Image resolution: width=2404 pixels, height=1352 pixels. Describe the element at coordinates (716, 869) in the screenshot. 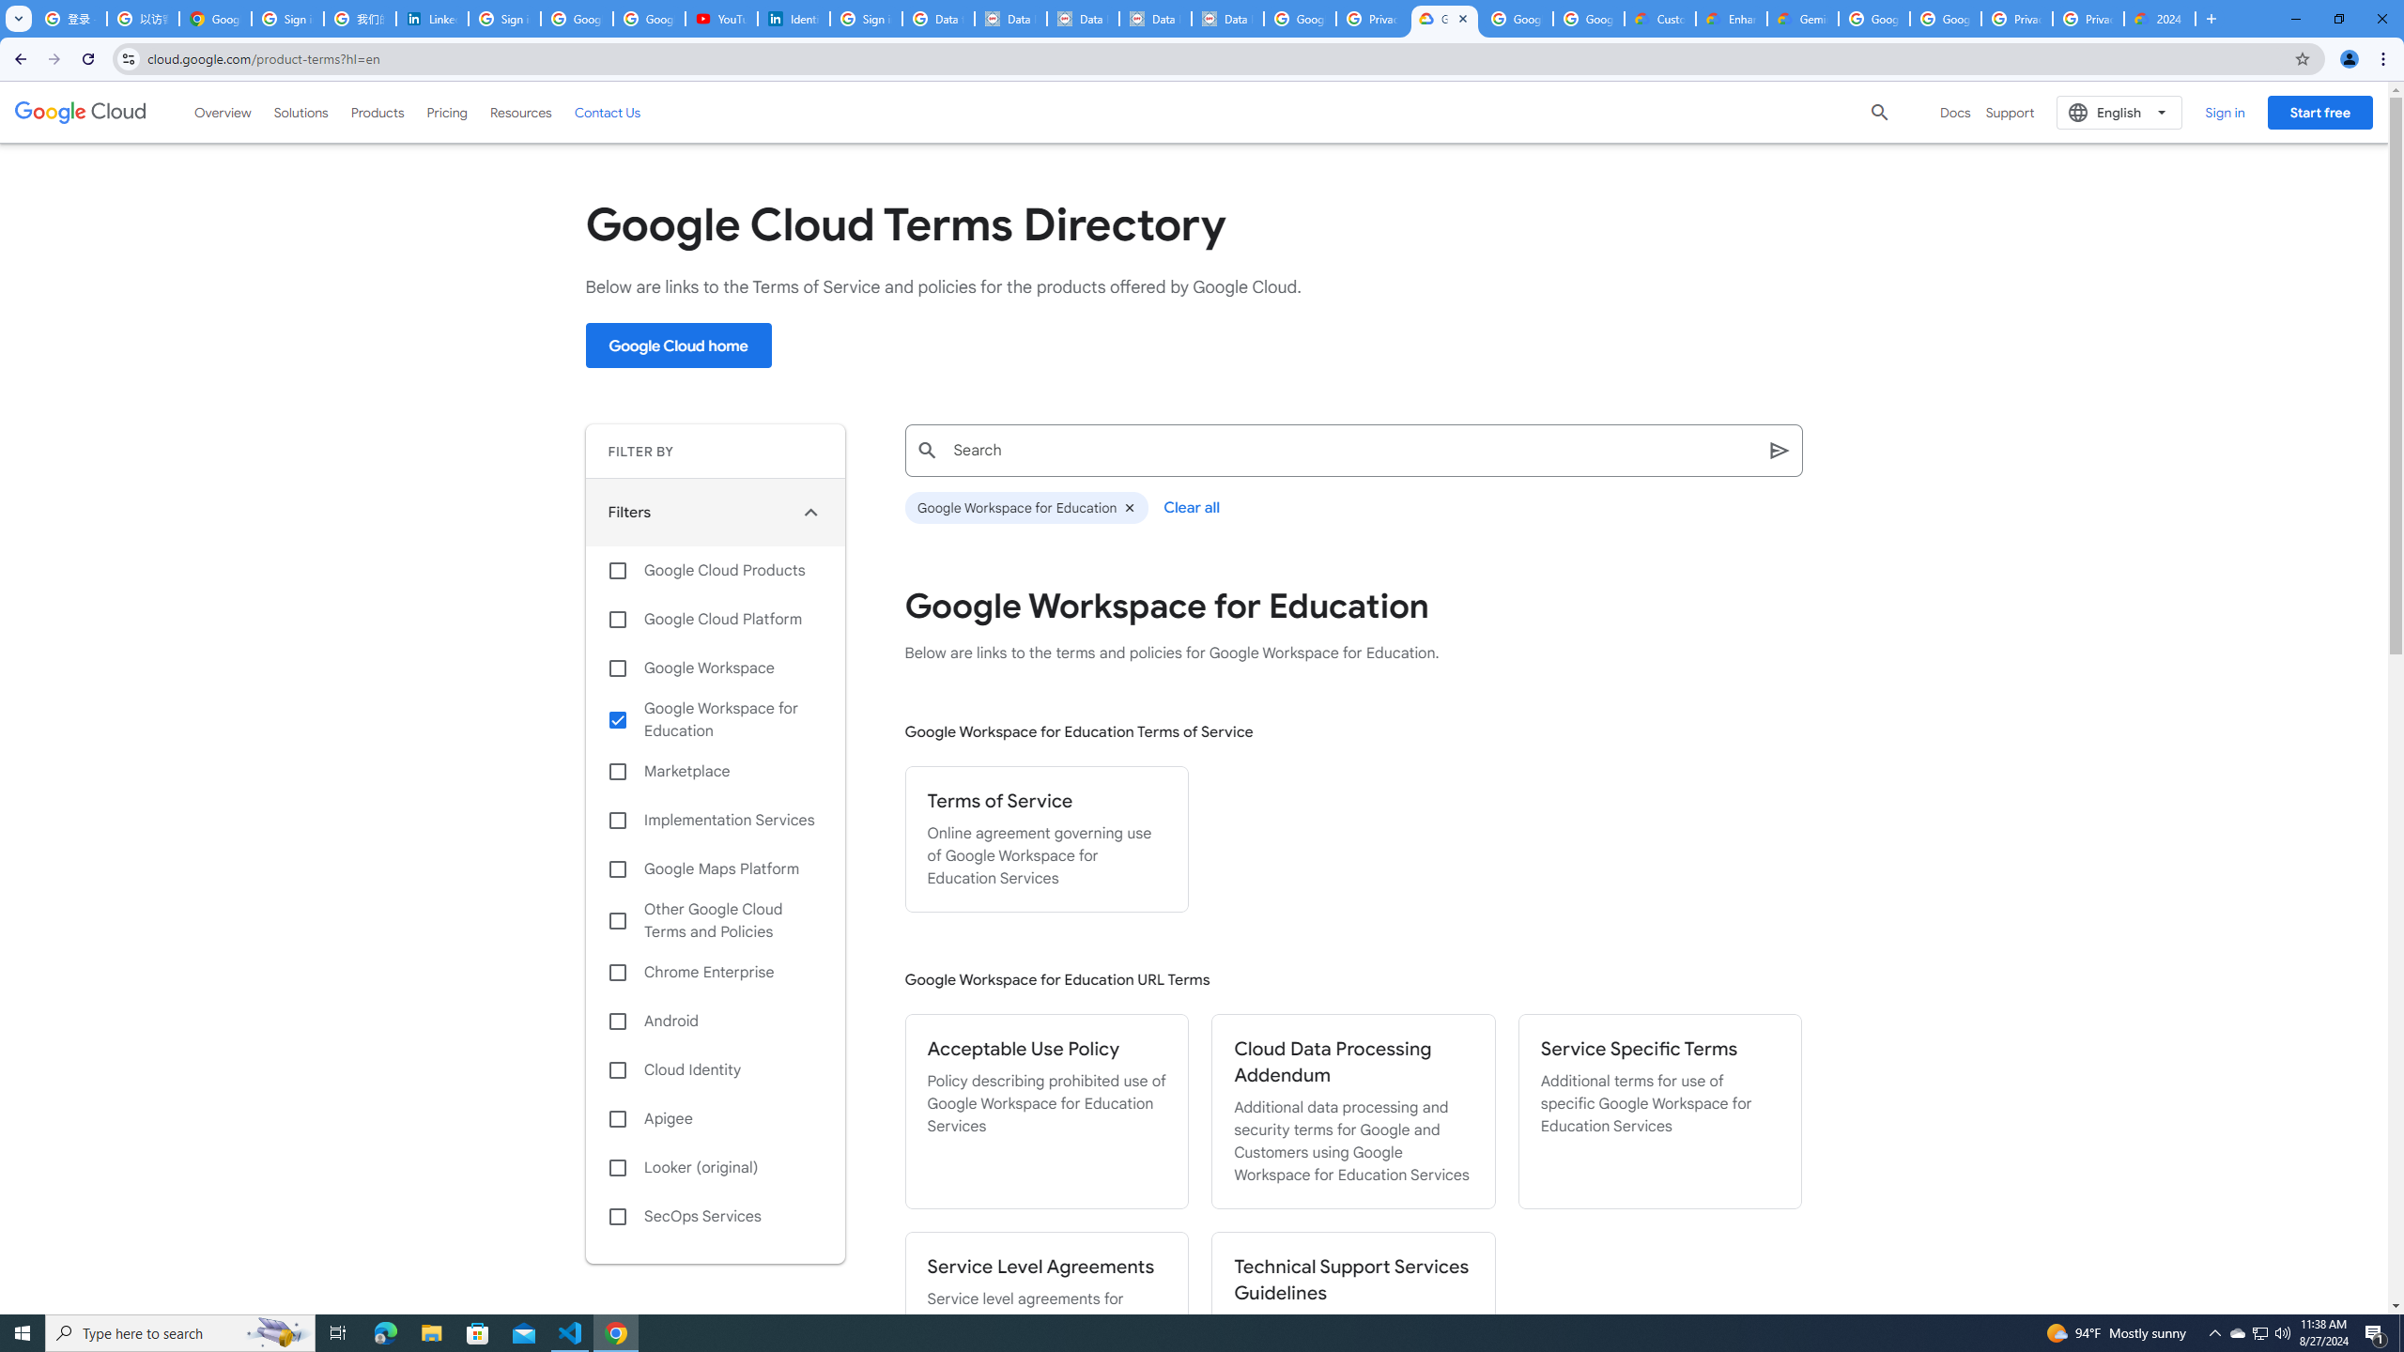

I see `Google Maps Platform` at that location.